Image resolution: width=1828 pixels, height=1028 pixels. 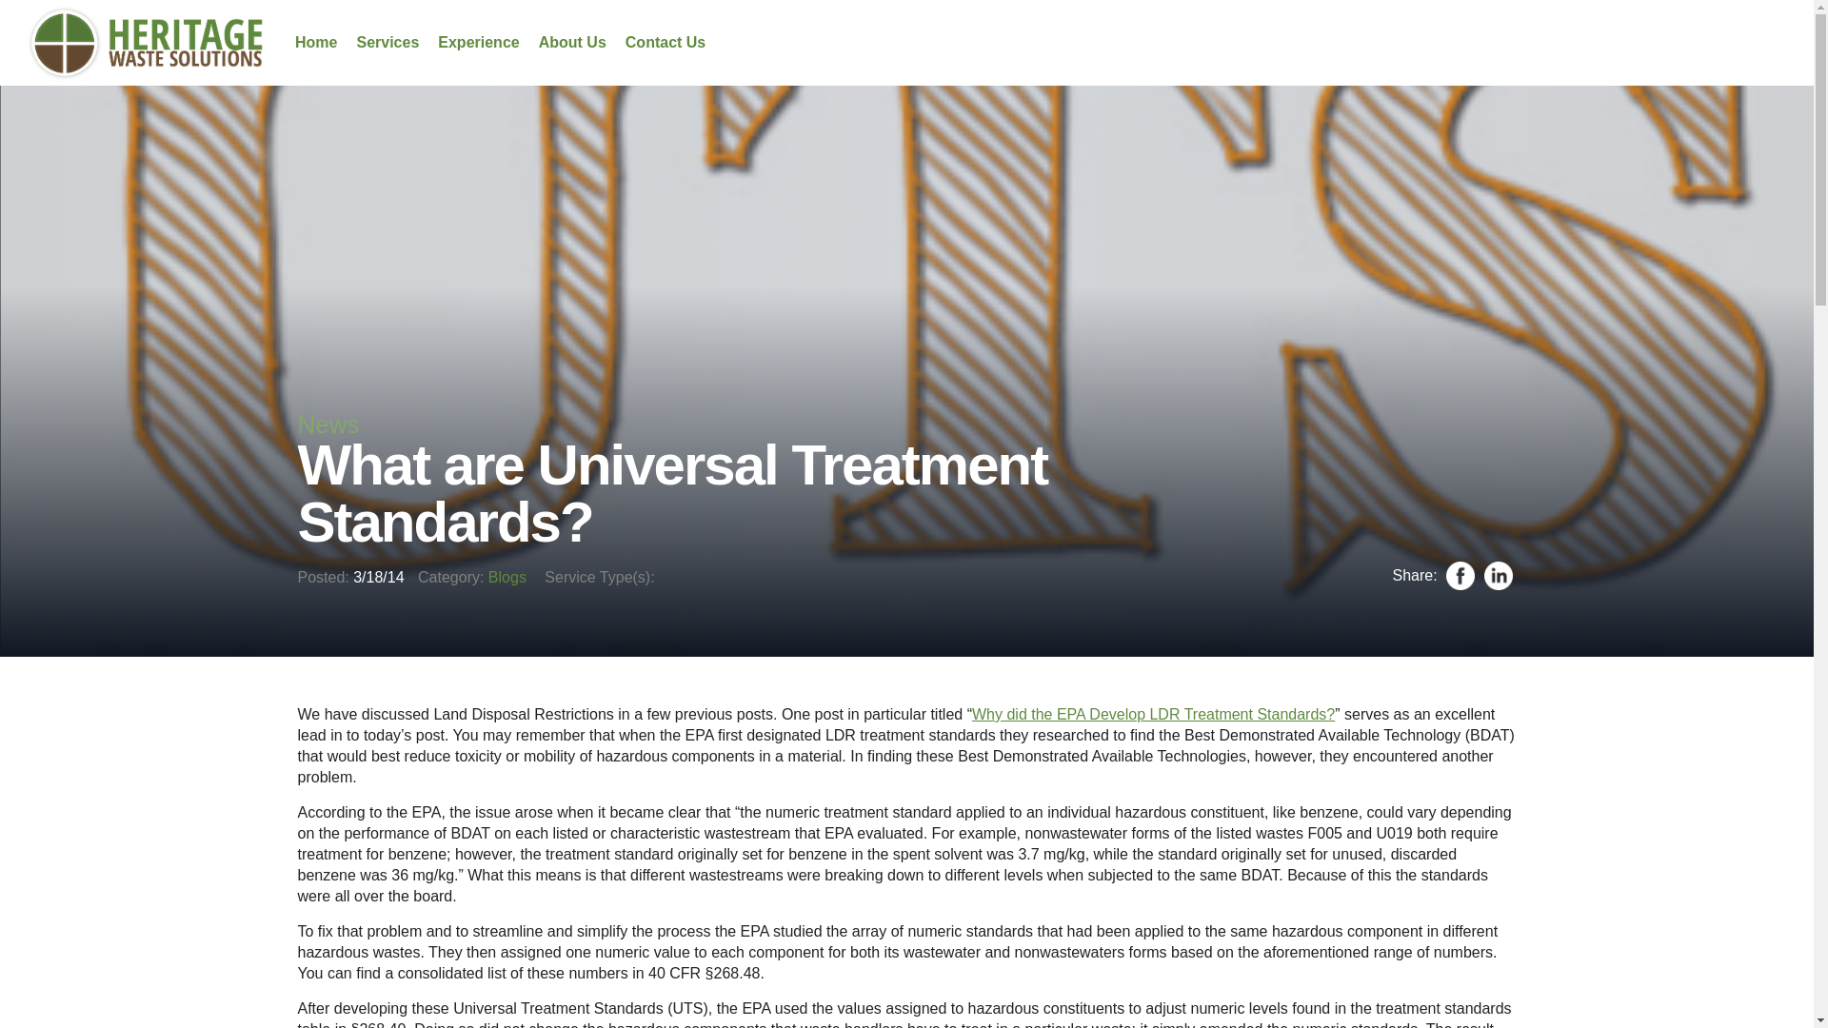 I want to click on Experience, so click(x=478, y=42).